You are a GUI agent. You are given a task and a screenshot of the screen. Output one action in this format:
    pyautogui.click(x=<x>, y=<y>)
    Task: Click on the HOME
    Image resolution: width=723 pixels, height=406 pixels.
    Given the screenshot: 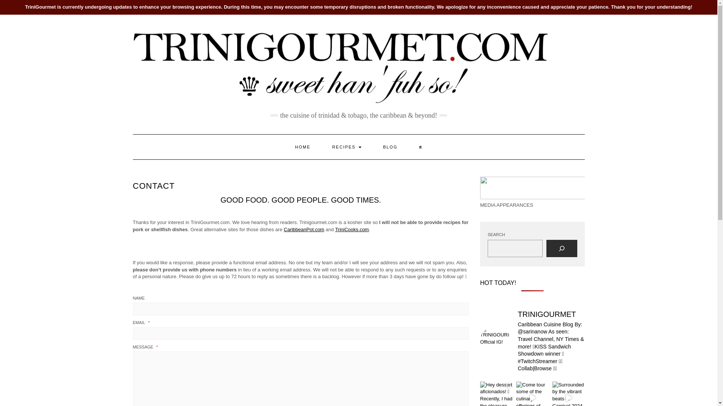 What is the action you would take?
    pyautogui.click(x=303, y=147)
    